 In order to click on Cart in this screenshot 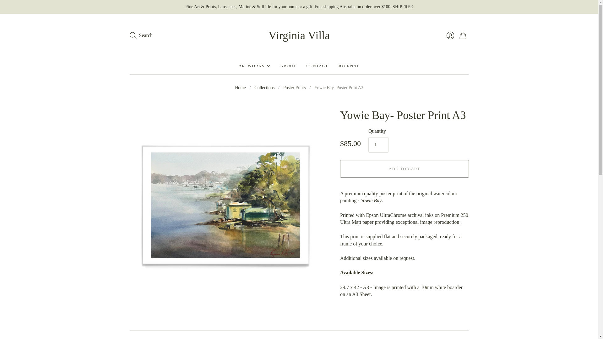, I will do `click(464, 35)`.